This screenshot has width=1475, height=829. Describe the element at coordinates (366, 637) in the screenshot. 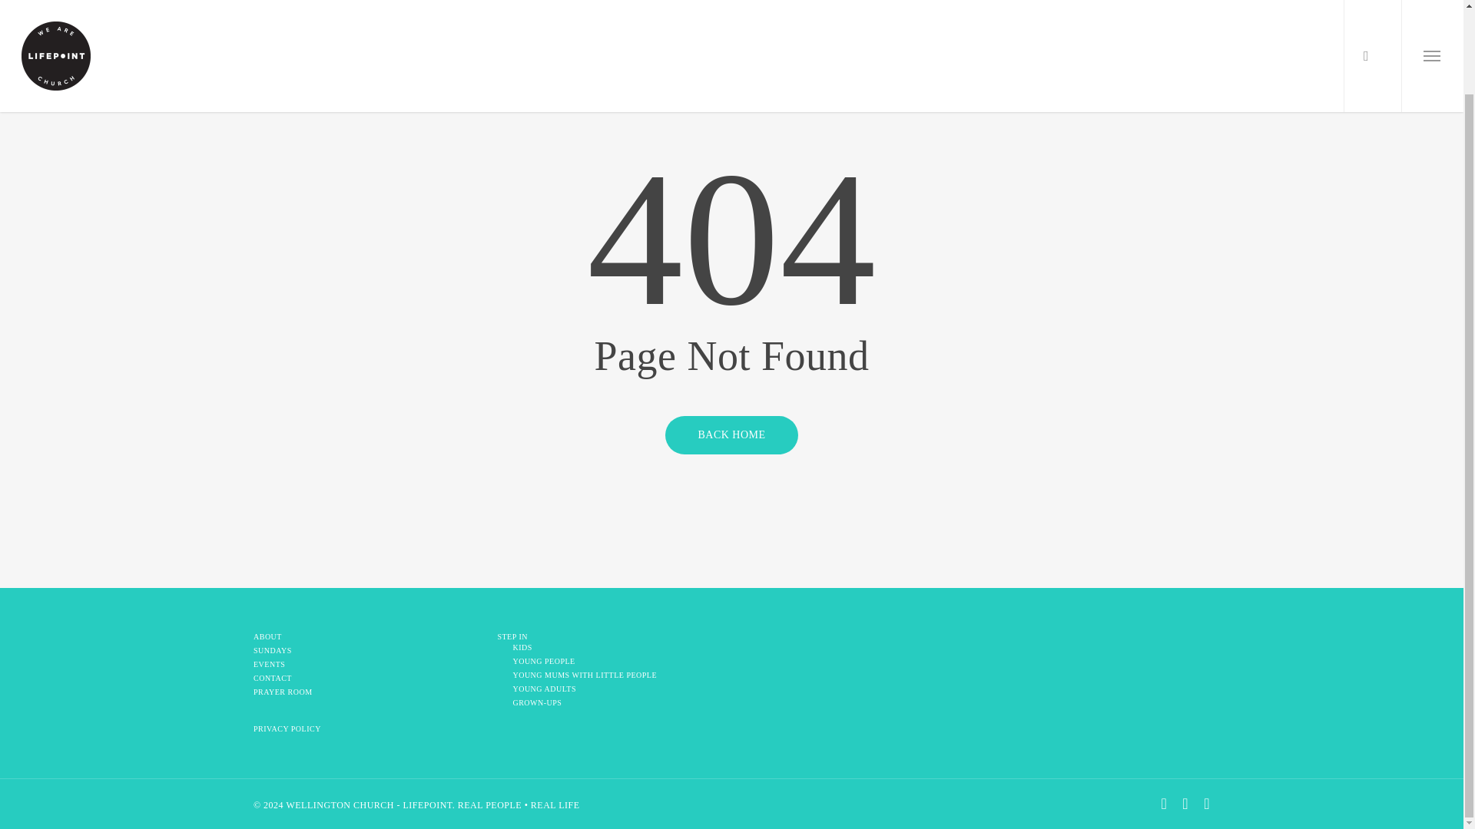

I see `ABOUT` at that location.